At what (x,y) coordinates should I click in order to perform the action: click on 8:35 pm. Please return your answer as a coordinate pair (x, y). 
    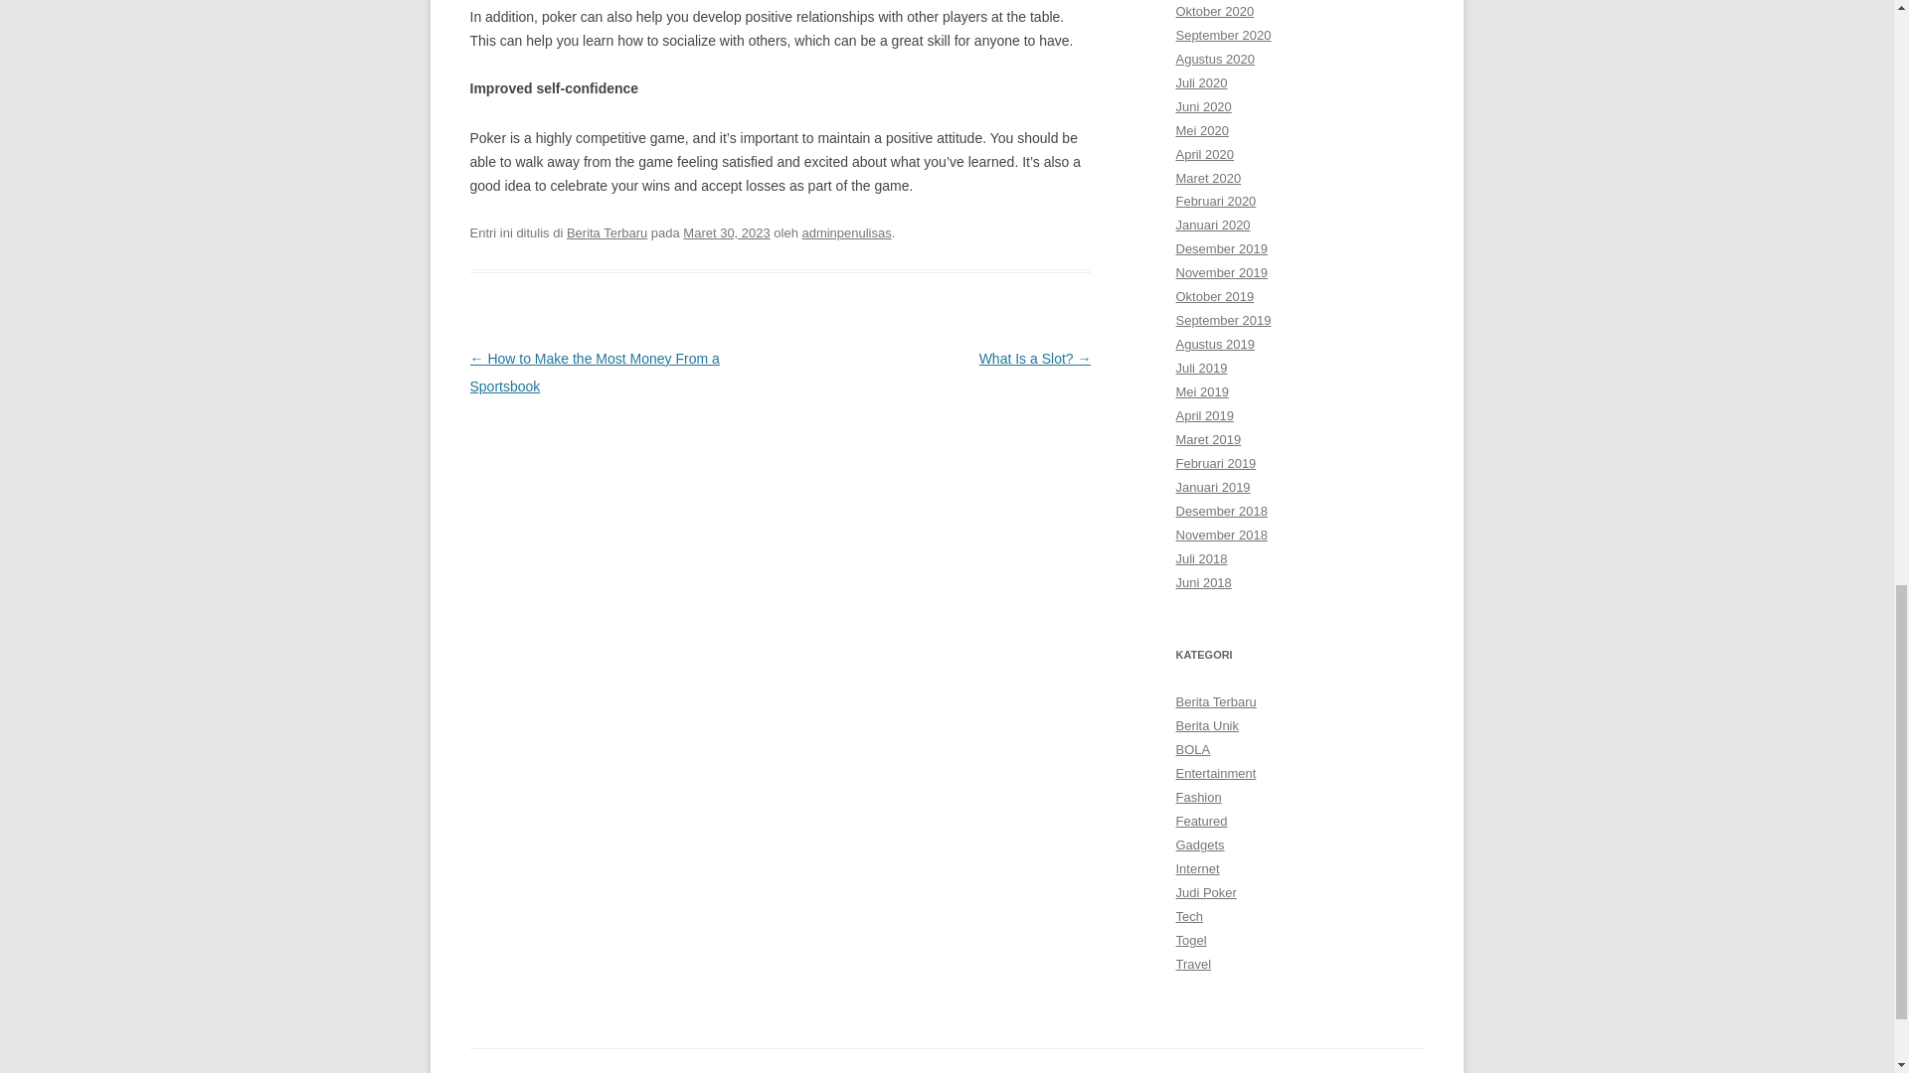
    Looking at the image, I should click on (726, 232).